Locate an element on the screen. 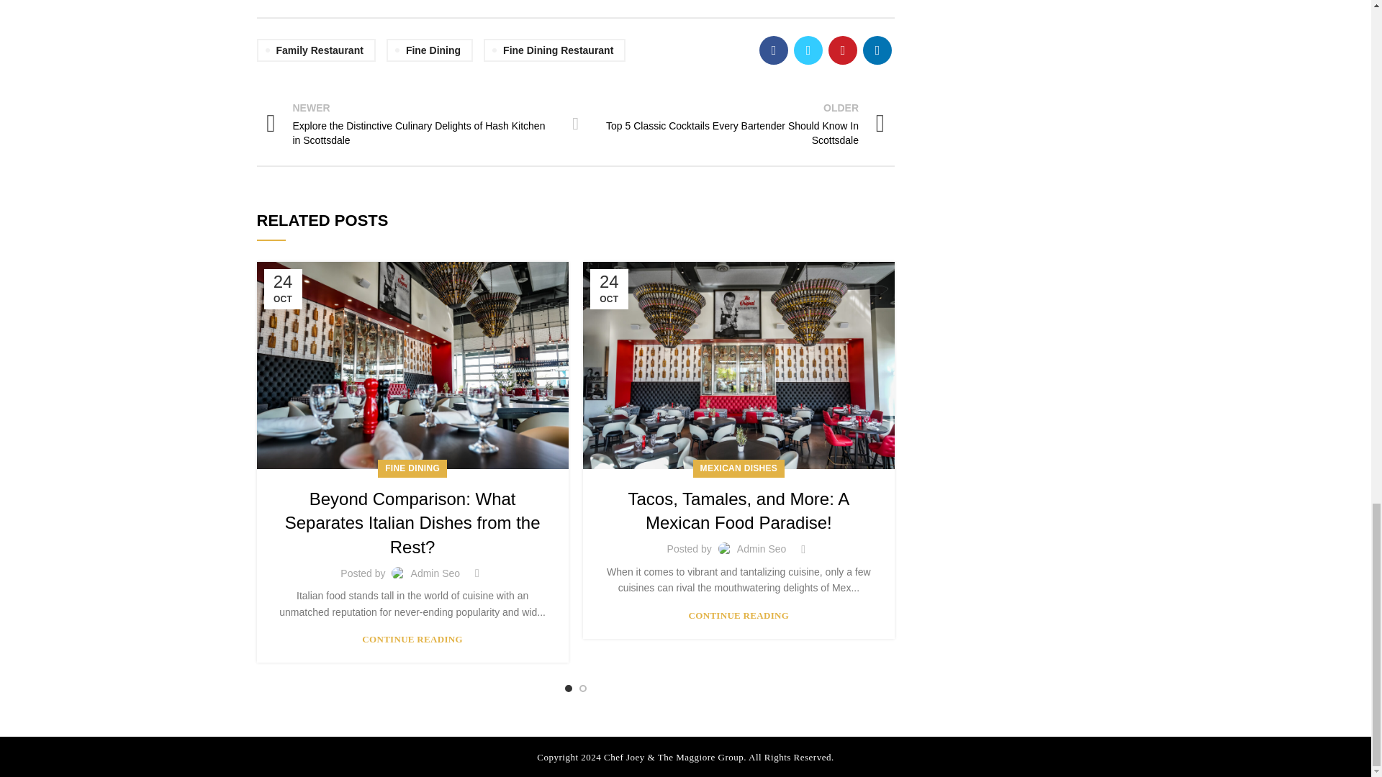 This screenshot has width=1382, height=777. Admin Seo is located at coordinates (435, 573).